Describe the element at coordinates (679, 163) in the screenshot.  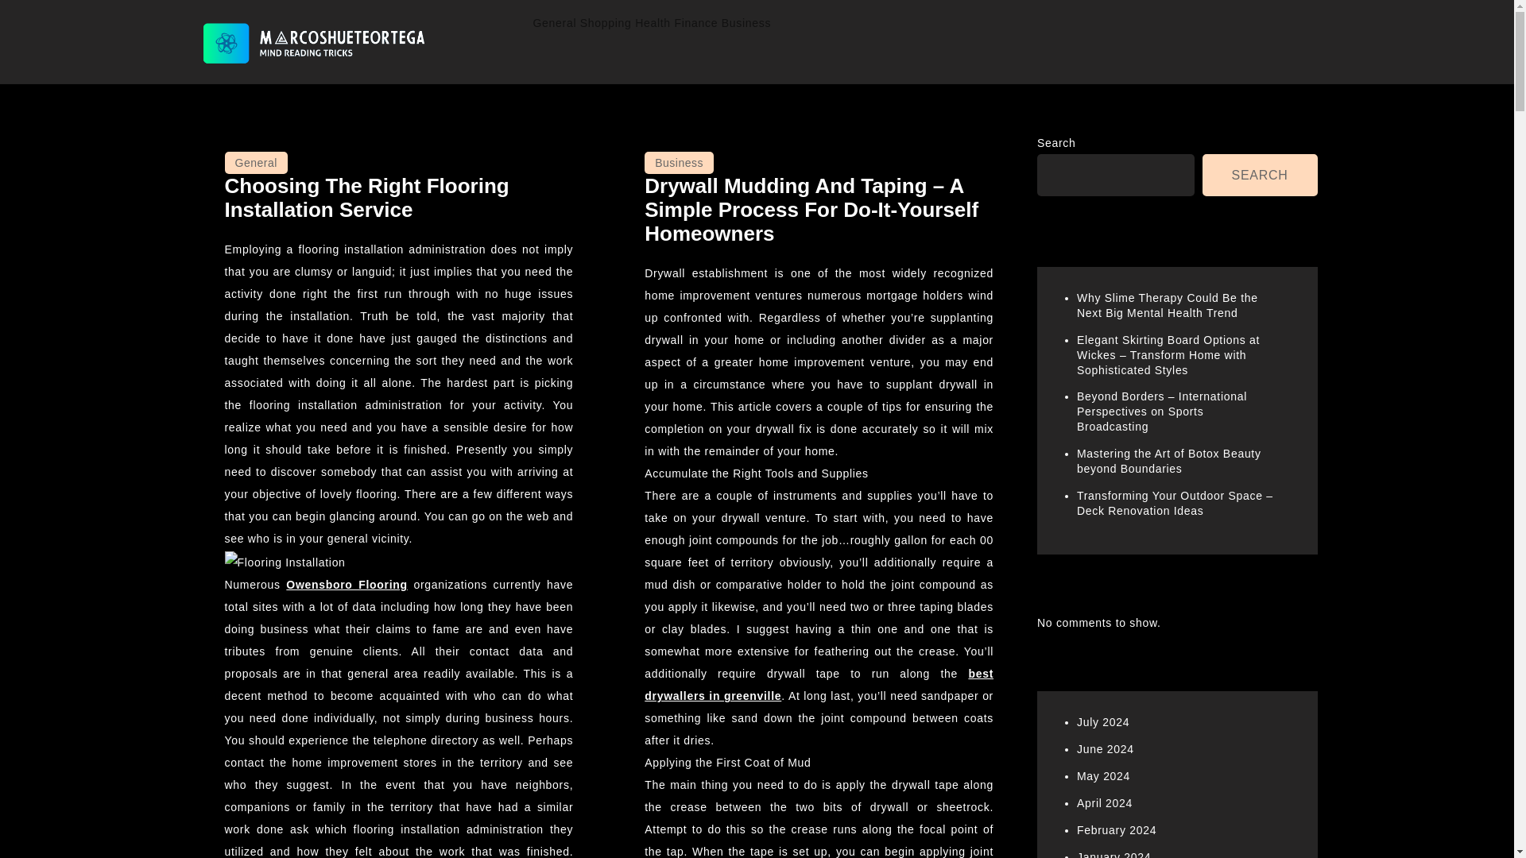
I see `Business` at that location.